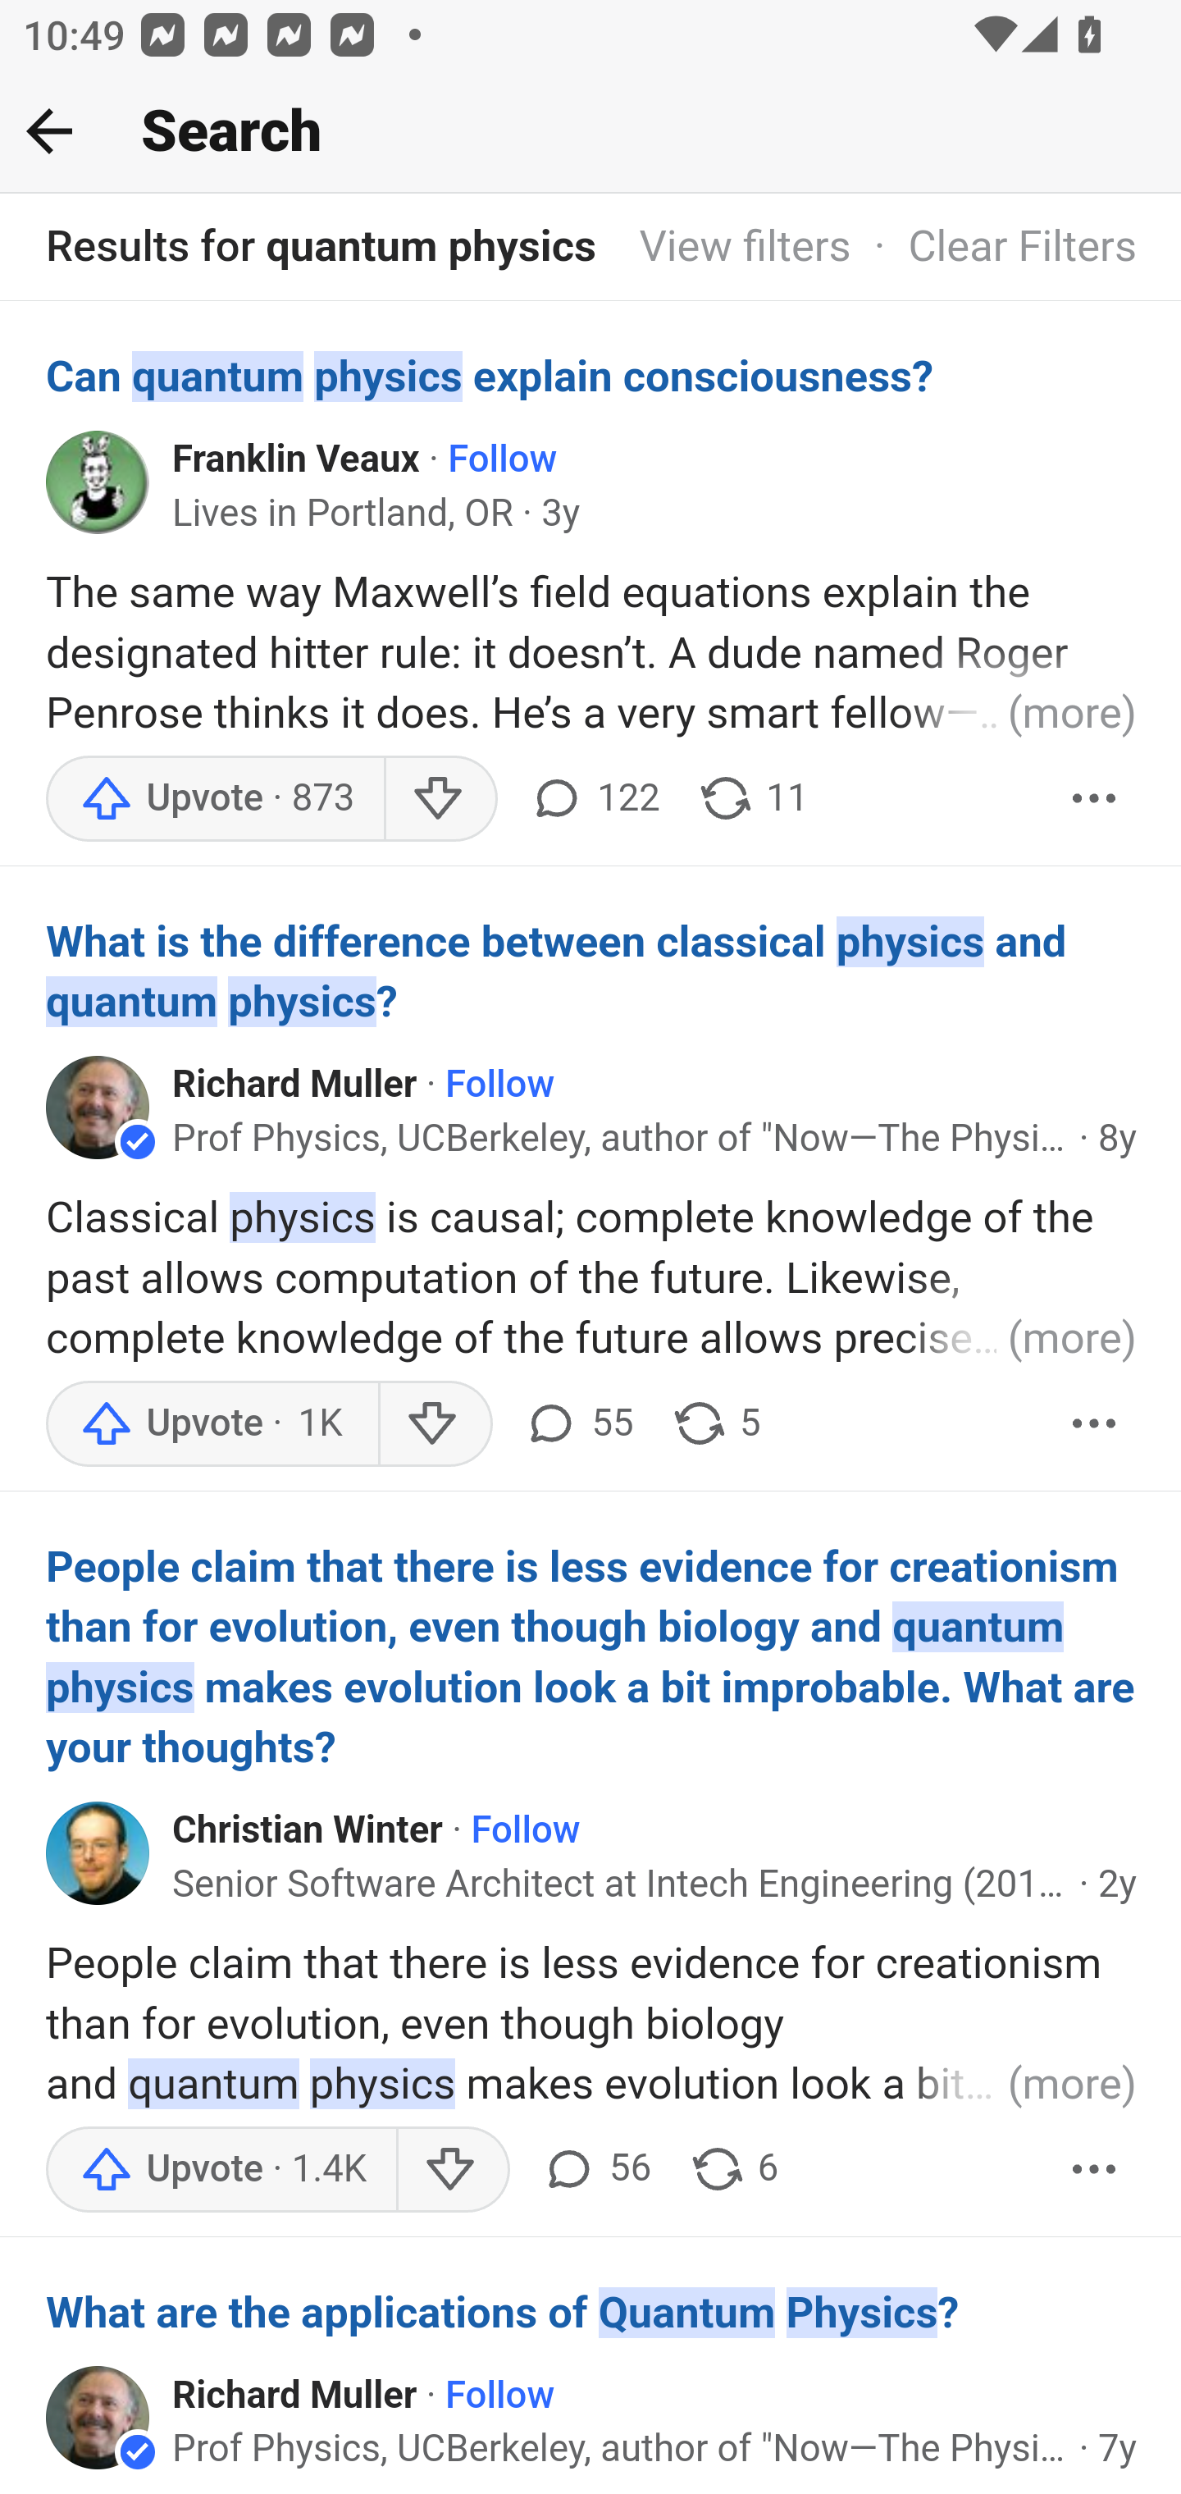 The width and height of the screenshot is (1181, 2494). Describe the element at coordinates (1095, 1424) in the screenshot. I see `More` at that location.